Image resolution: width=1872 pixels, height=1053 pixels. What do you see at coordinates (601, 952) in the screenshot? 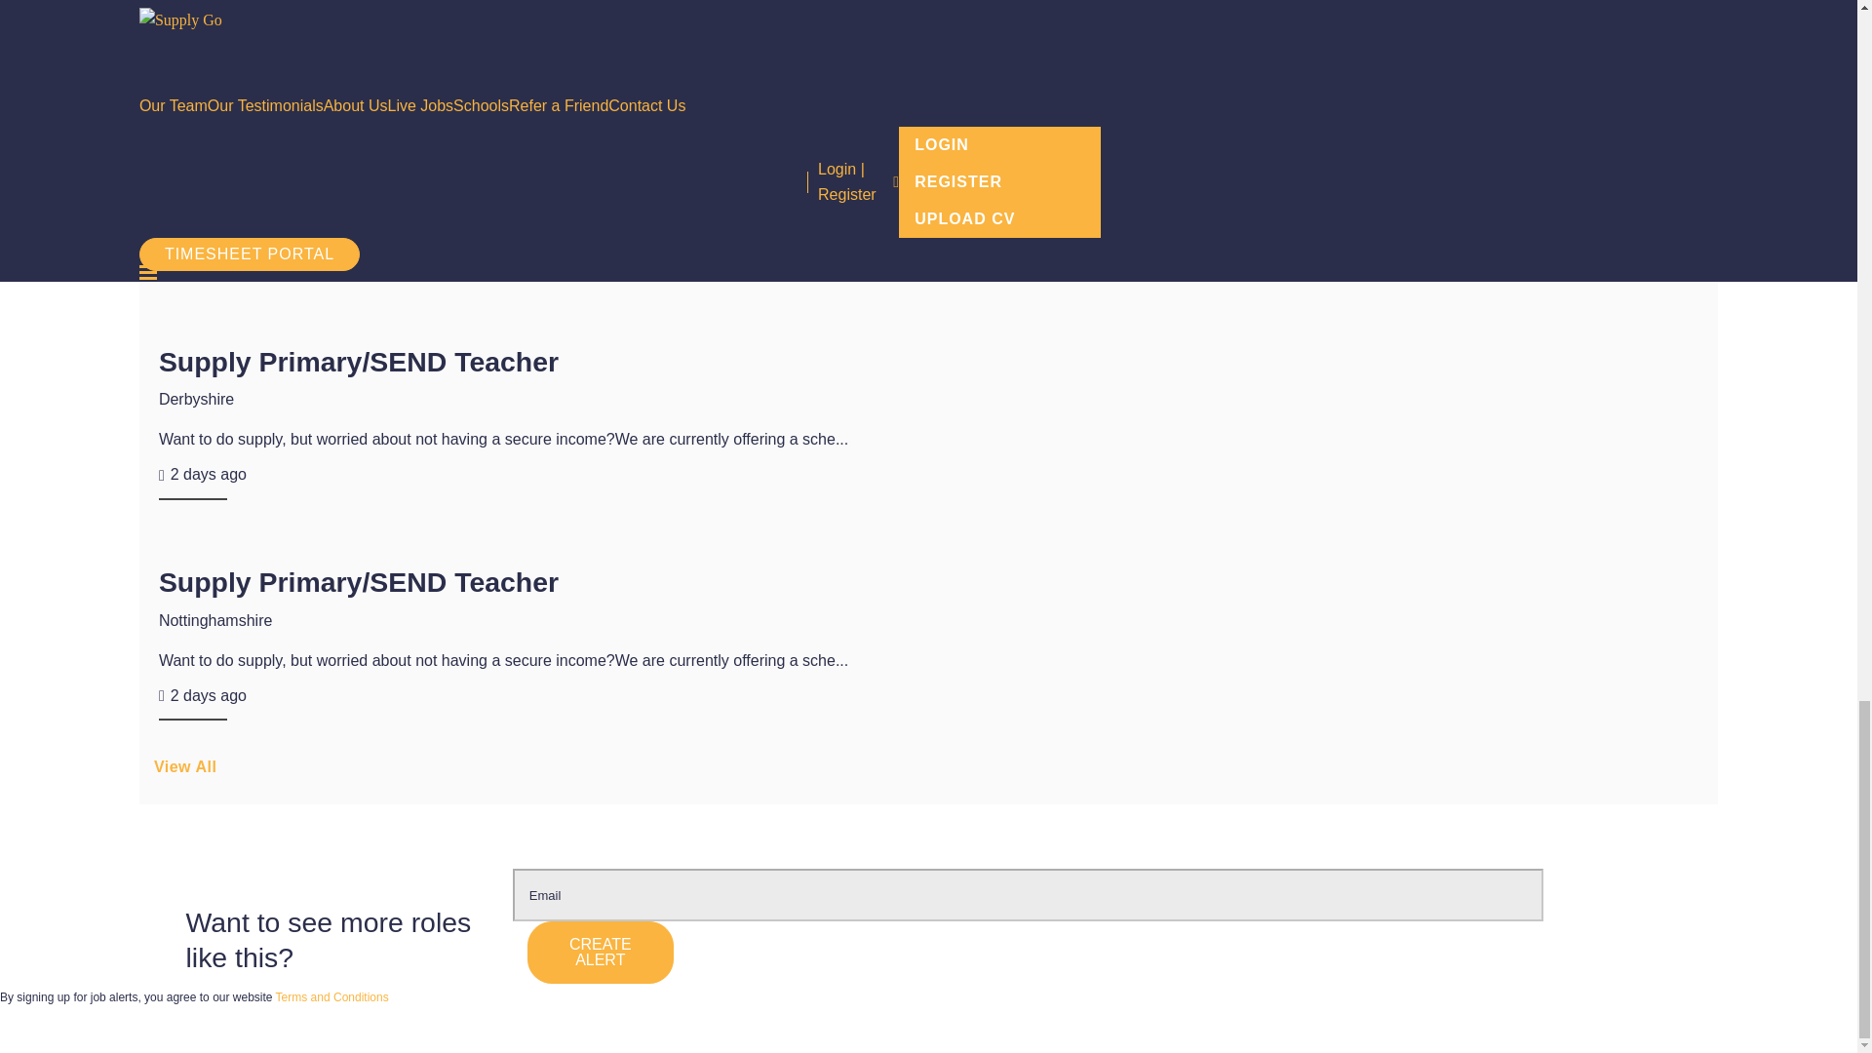
I see `CREATE ALERT` at bounding box center [601, 952].